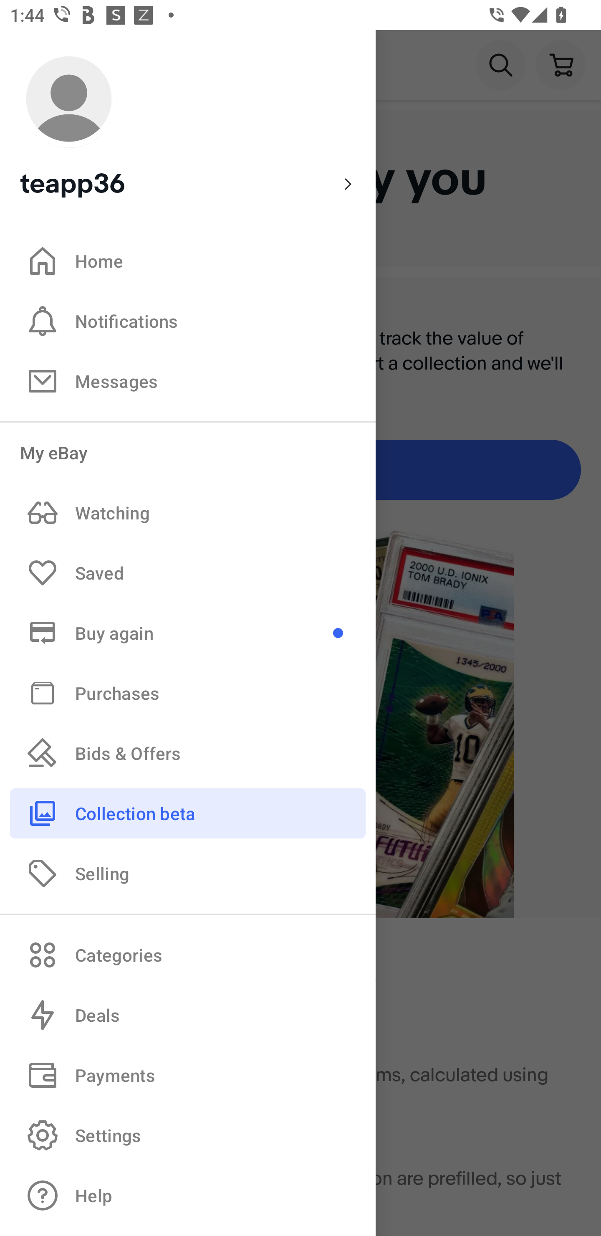 The height and width of the screenshot is (1236, 601). Describe the element at coordinates (188, 513) in the screenshot. I see `Watching` at that location.